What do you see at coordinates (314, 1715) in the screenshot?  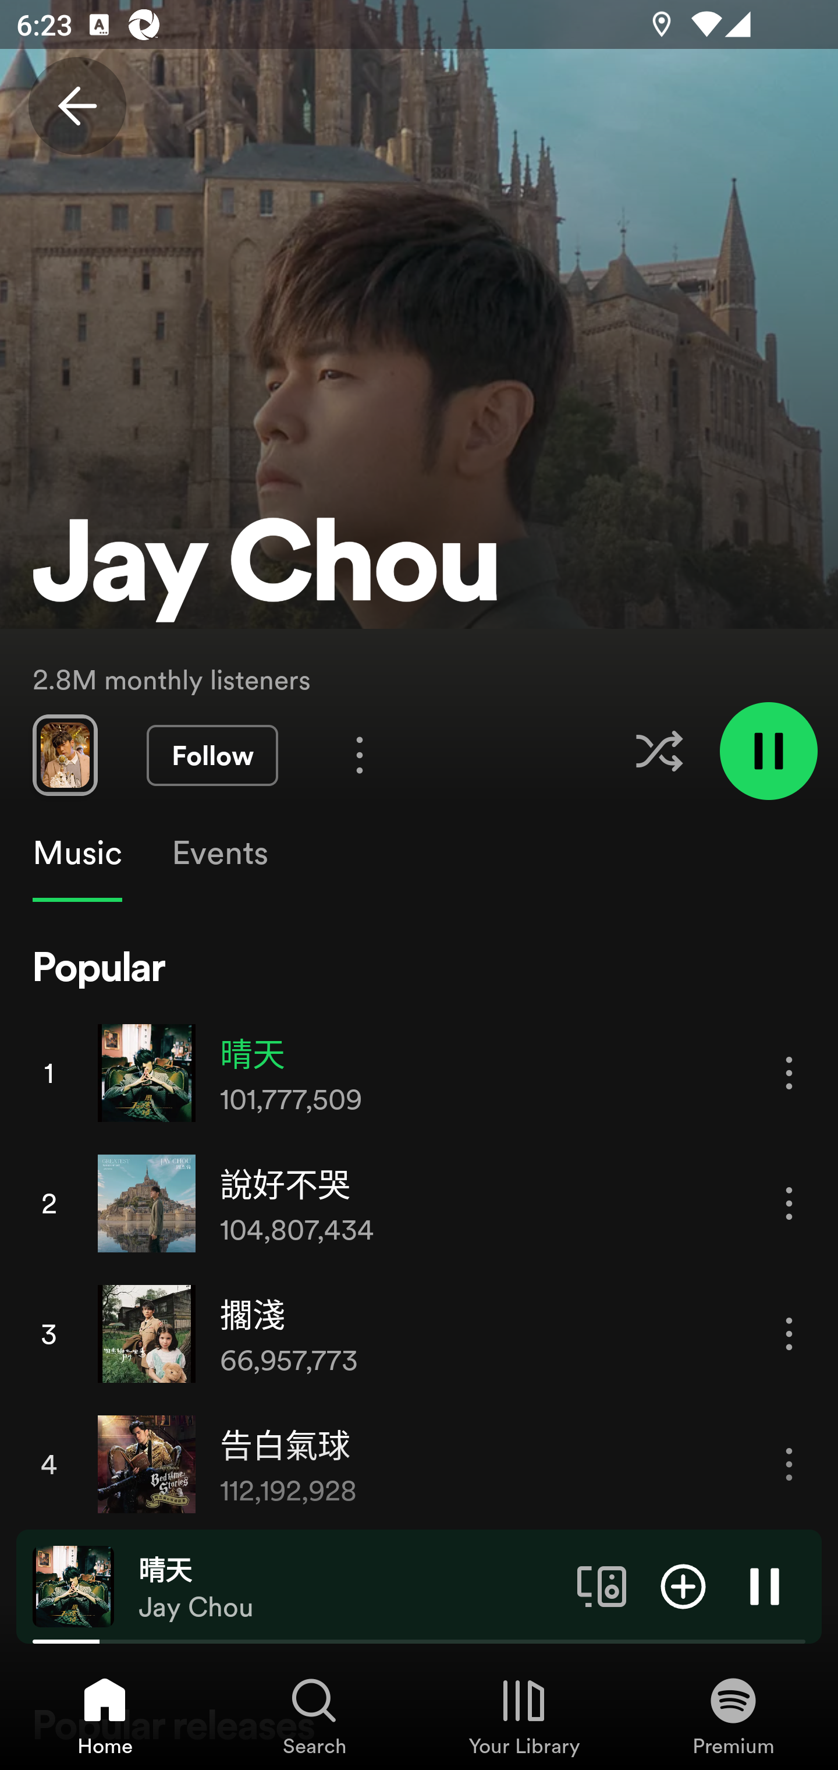 I see `Search, Tab 2 of 4 Search Search` at bounding box center [314, 1715].